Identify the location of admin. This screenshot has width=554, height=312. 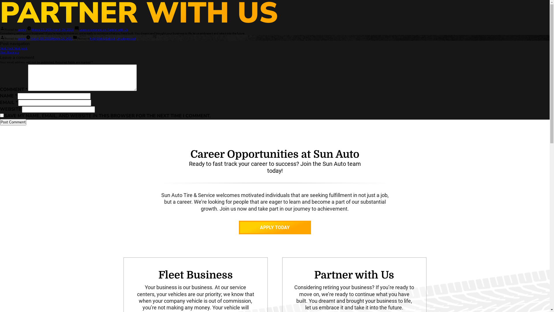
(22, 30).